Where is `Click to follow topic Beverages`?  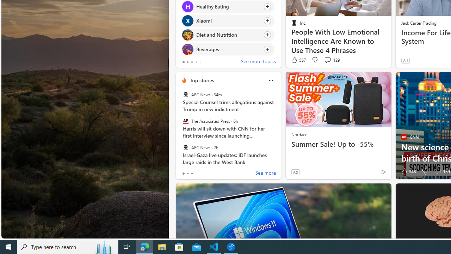 Click to follow topic Beverages is located at coordinates (228, 49).